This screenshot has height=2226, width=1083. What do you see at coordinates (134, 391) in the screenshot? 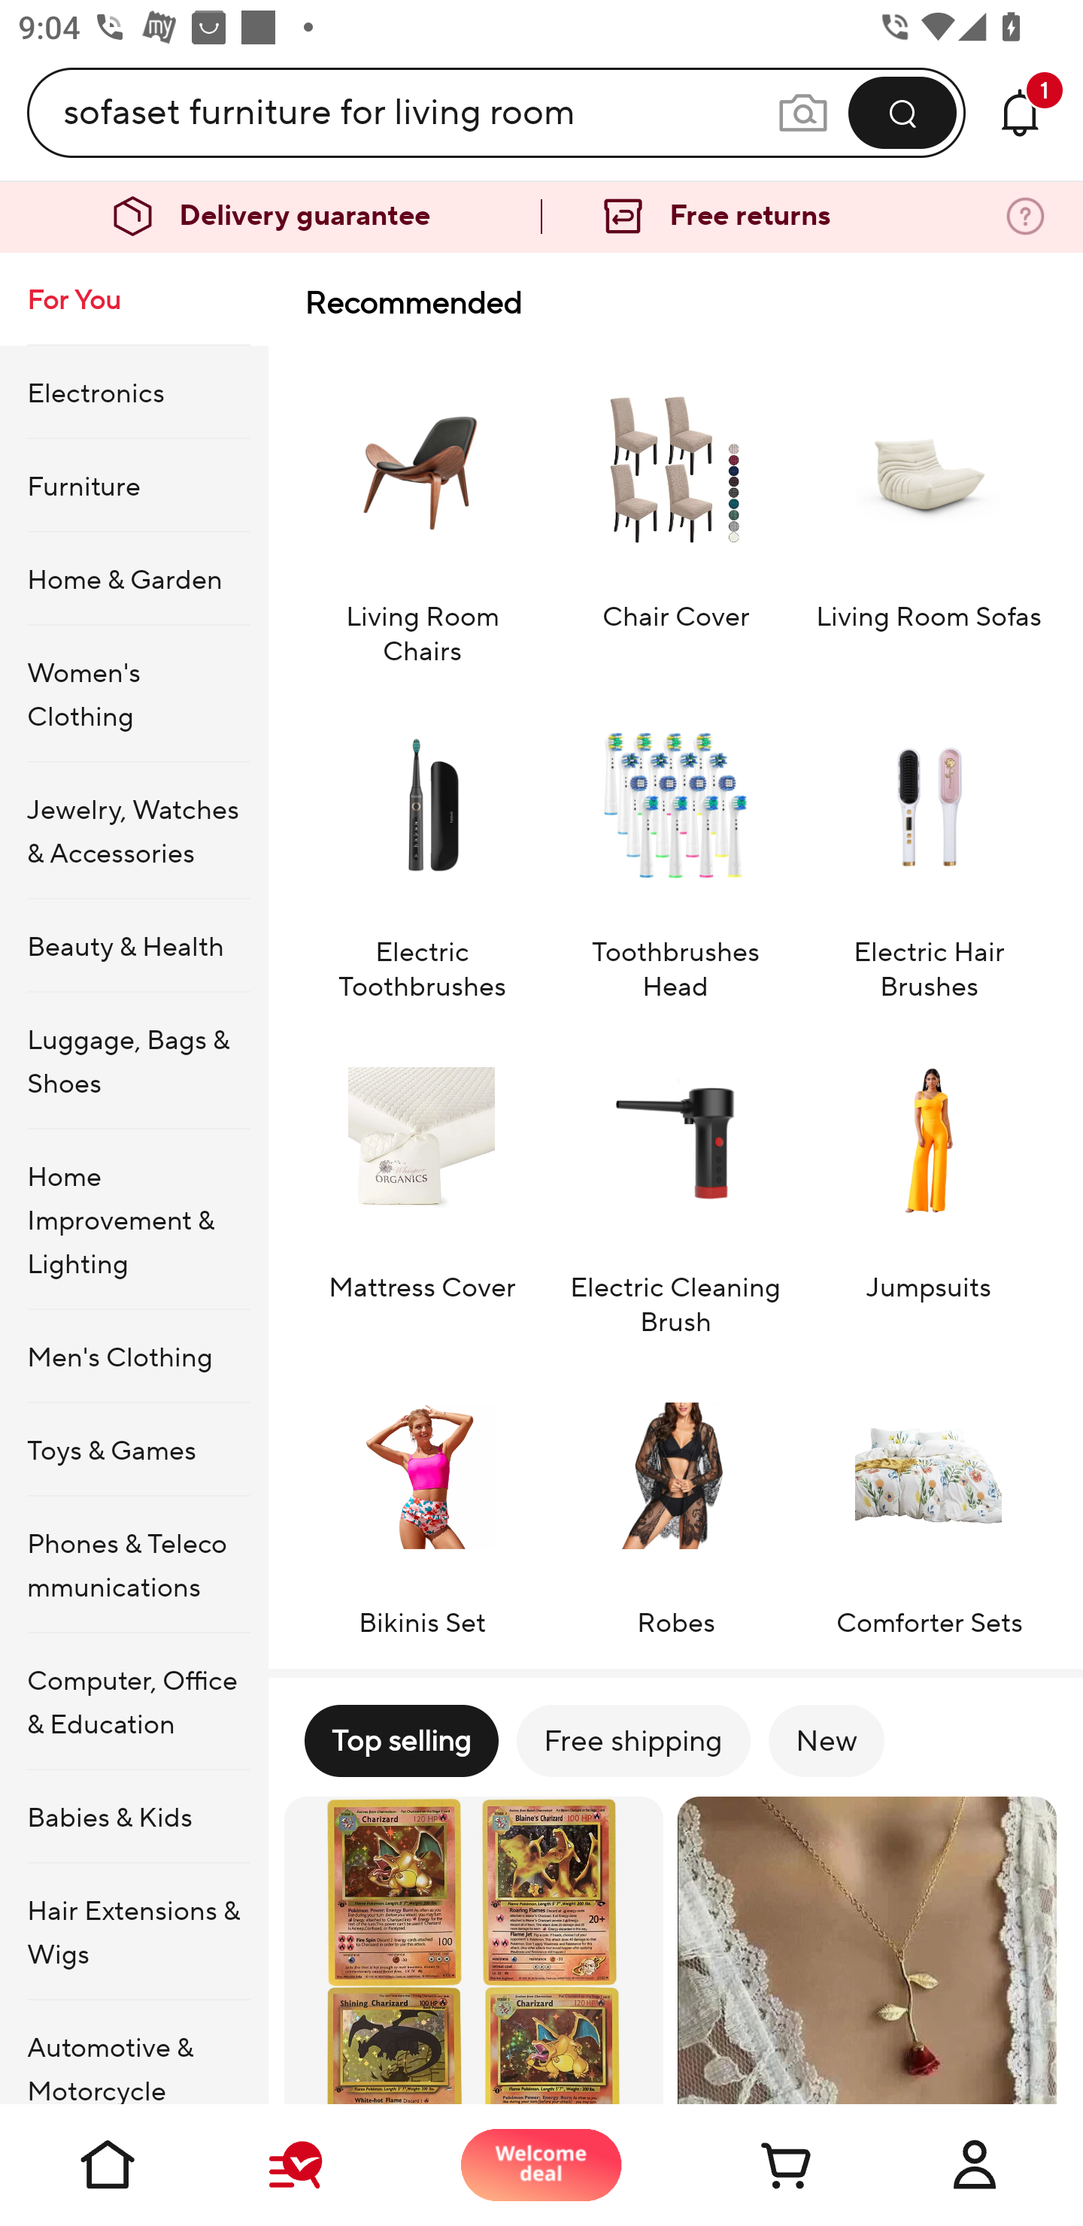
I see `Electronics` at bounding box center [134, 391].